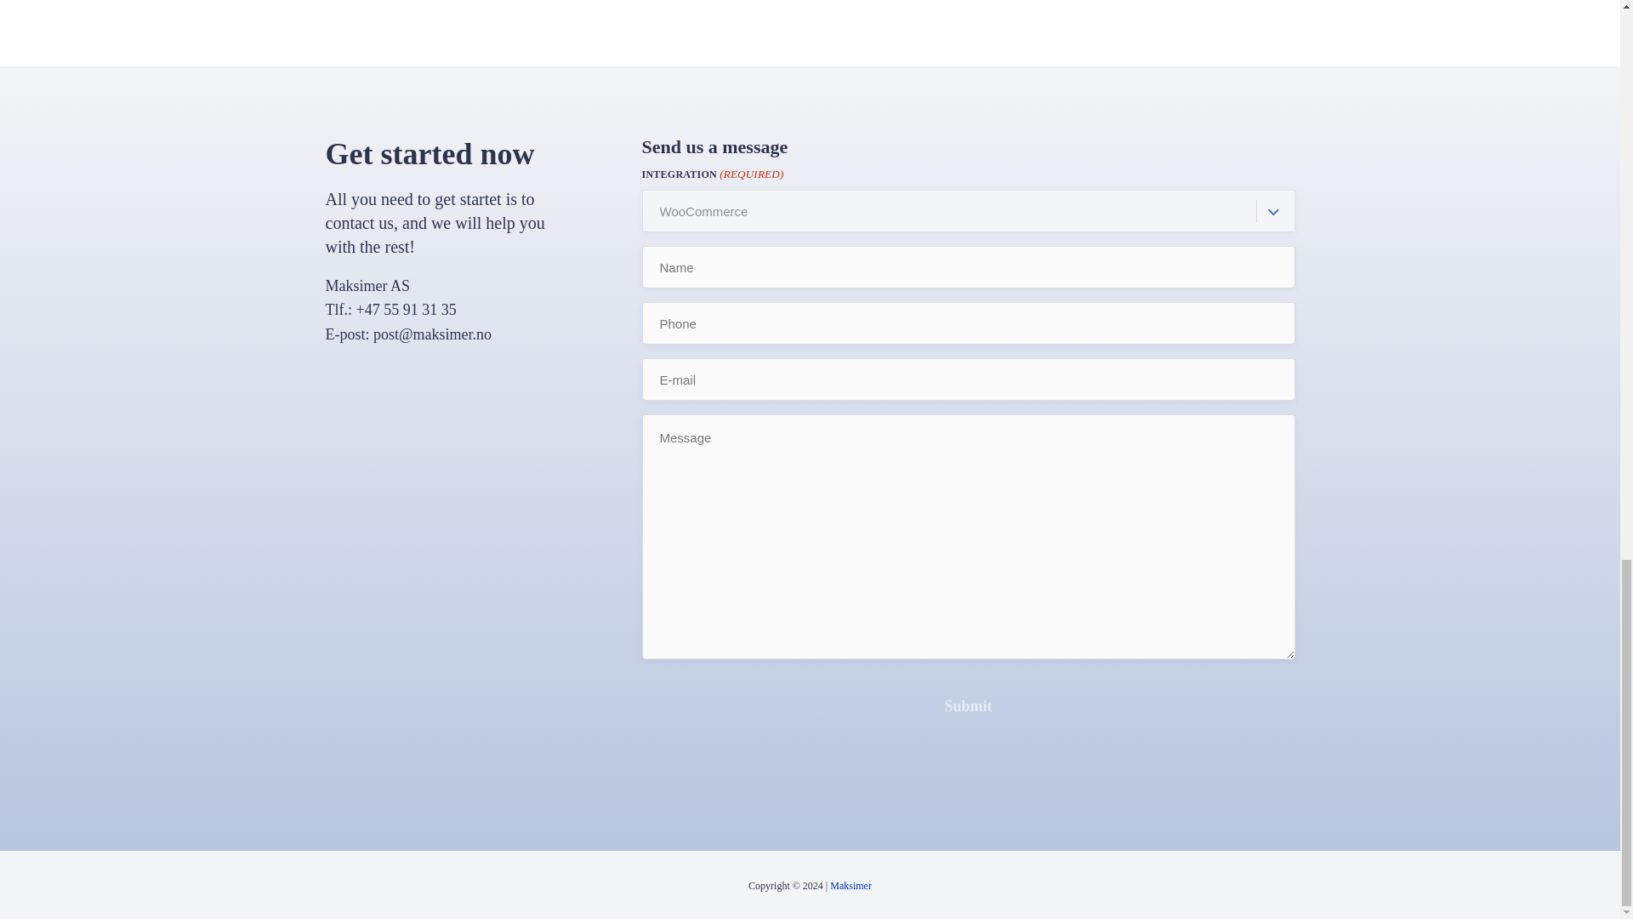 The height and width of the screenshot is (919, 1633). Describe the element at coordinates (851, 885) in the screenshot. I see `Maksimer` at that location.